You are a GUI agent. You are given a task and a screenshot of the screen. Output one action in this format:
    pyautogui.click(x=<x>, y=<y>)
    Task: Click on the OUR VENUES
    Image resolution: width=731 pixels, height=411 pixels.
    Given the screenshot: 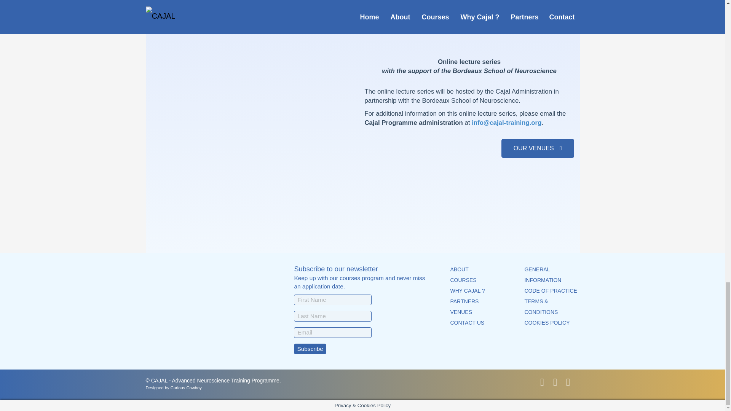 What is the action you would take?
    pyautogui.click(x=538, y=148)
    